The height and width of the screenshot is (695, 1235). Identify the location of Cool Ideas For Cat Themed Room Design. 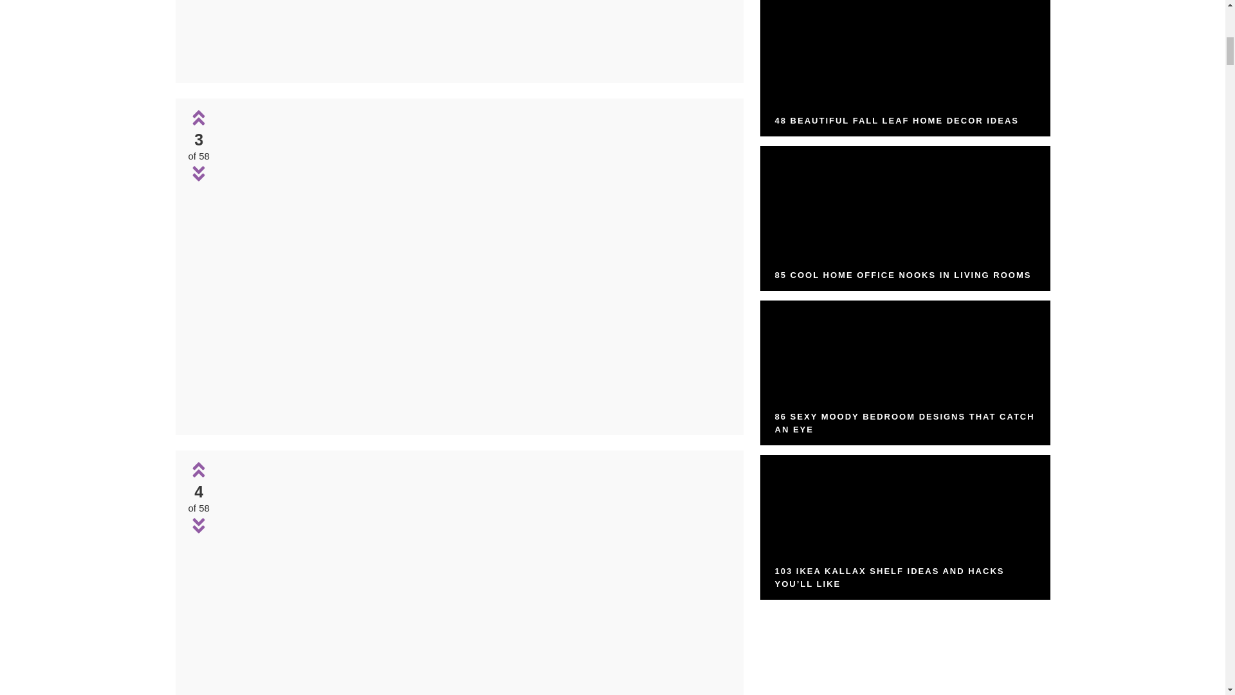
(475, 417).